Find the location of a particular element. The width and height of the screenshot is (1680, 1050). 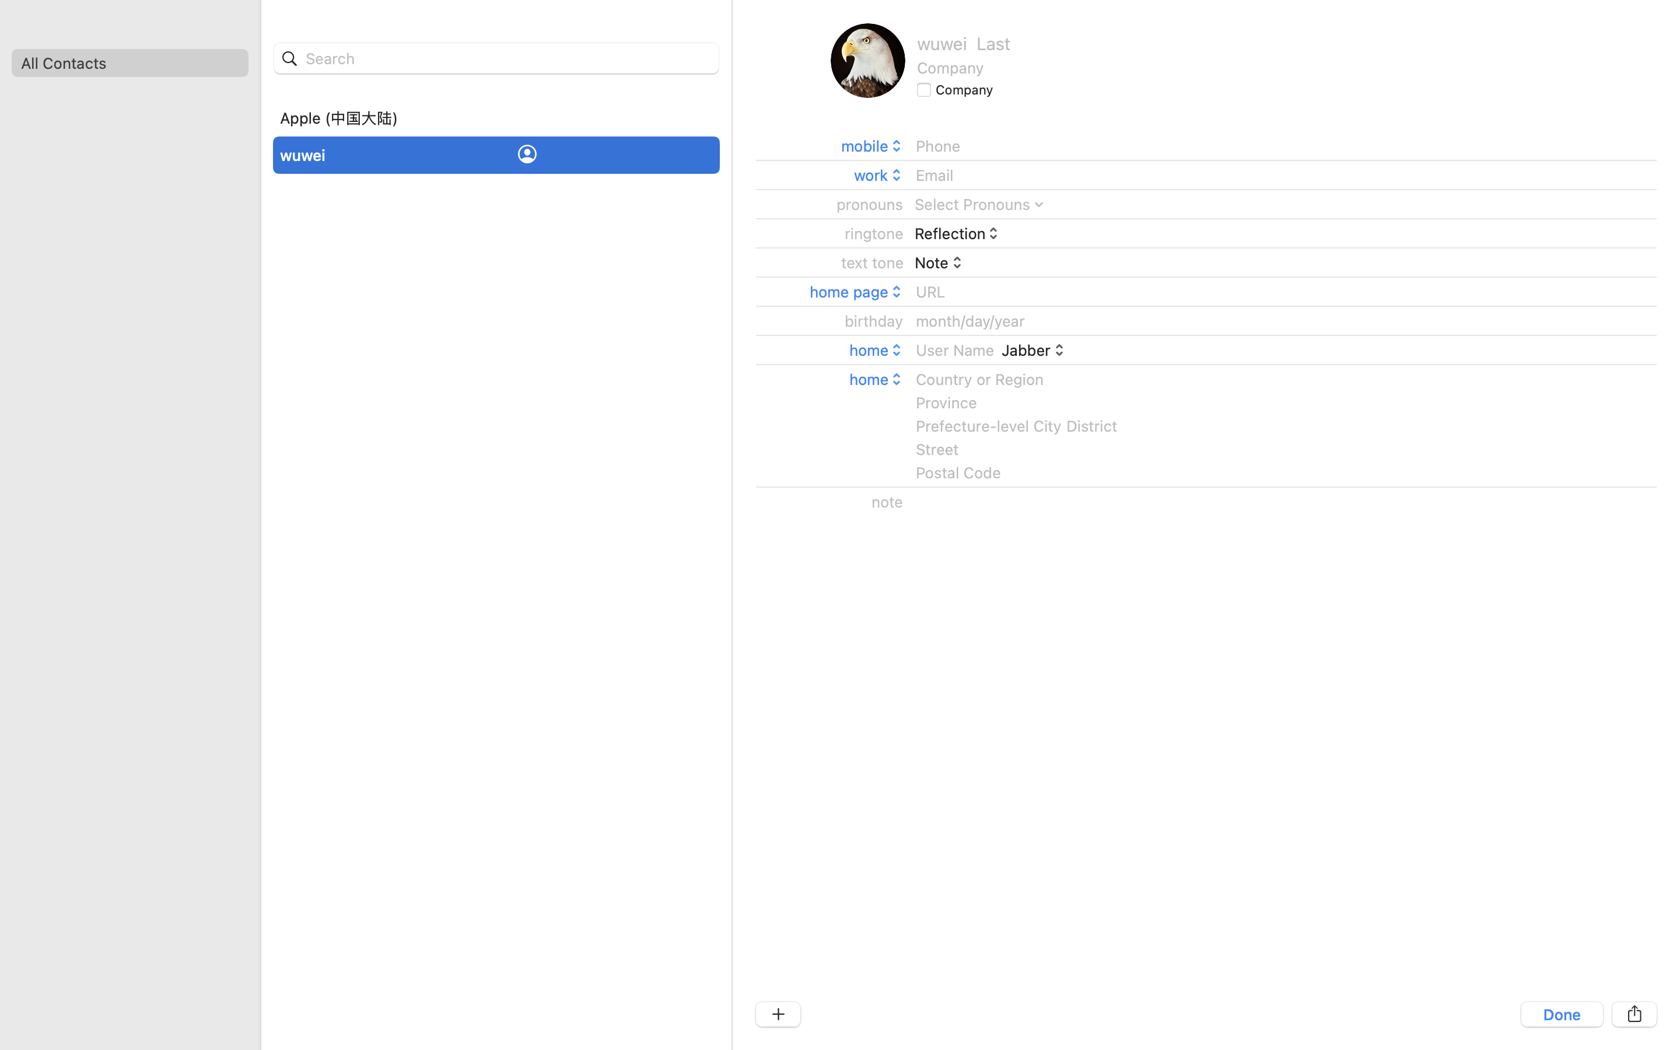

wuwei is located at coordinates (303, 155).